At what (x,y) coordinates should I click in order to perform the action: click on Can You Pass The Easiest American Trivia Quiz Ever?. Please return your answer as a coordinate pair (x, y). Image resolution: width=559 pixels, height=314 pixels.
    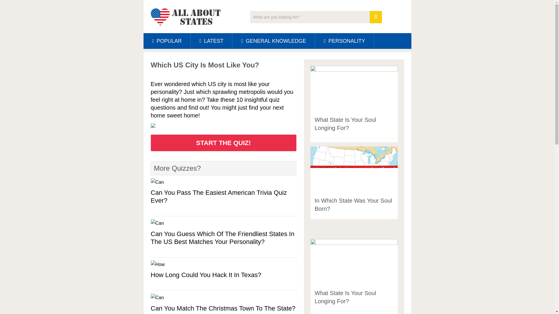
    Looking at the image, I should click on (224, 197).